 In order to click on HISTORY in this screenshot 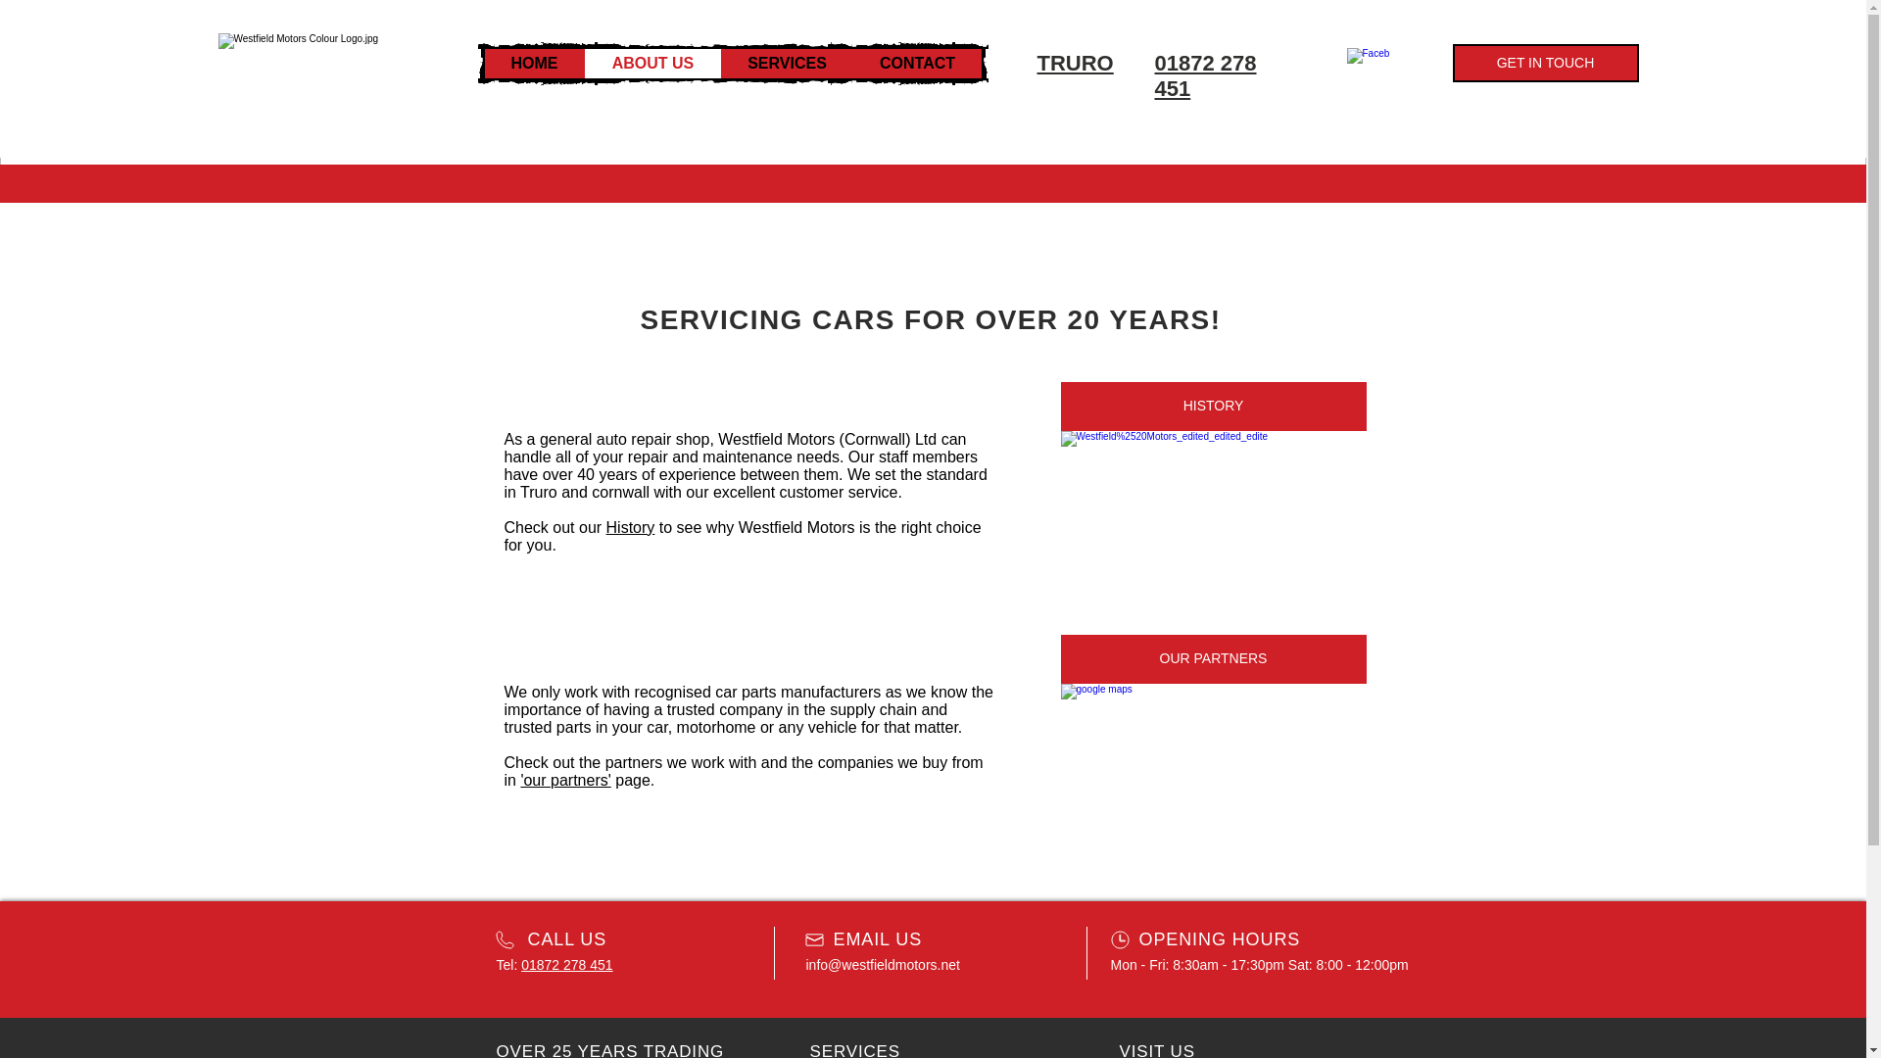, I will do `click(1213, 406)`.